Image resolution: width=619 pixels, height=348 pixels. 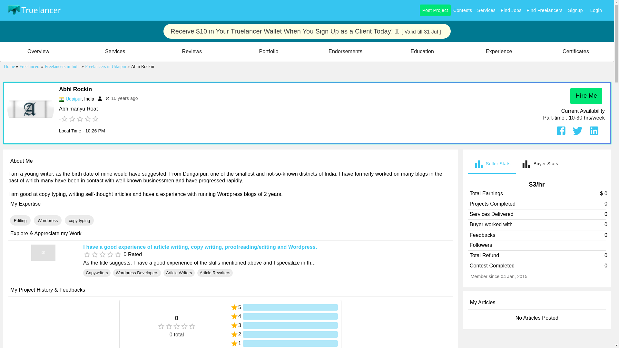 What do you see at coordinates (486, 10) in the screenshot?
I see `Seller Stats` at bounding box center [486, 10].